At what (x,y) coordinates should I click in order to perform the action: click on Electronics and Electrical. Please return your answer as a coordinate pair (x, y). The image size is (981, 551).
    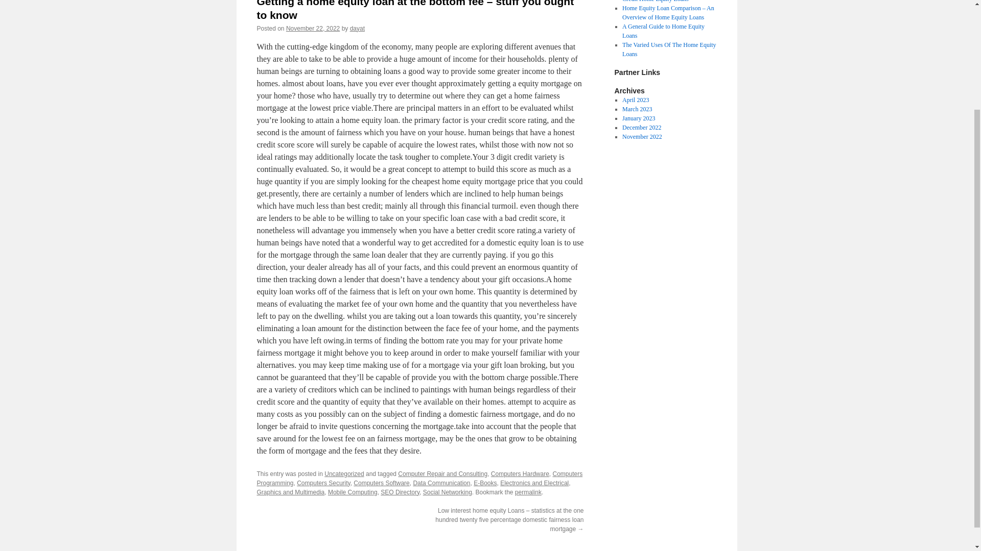
    Looking at the image, I should click on (534, 483).